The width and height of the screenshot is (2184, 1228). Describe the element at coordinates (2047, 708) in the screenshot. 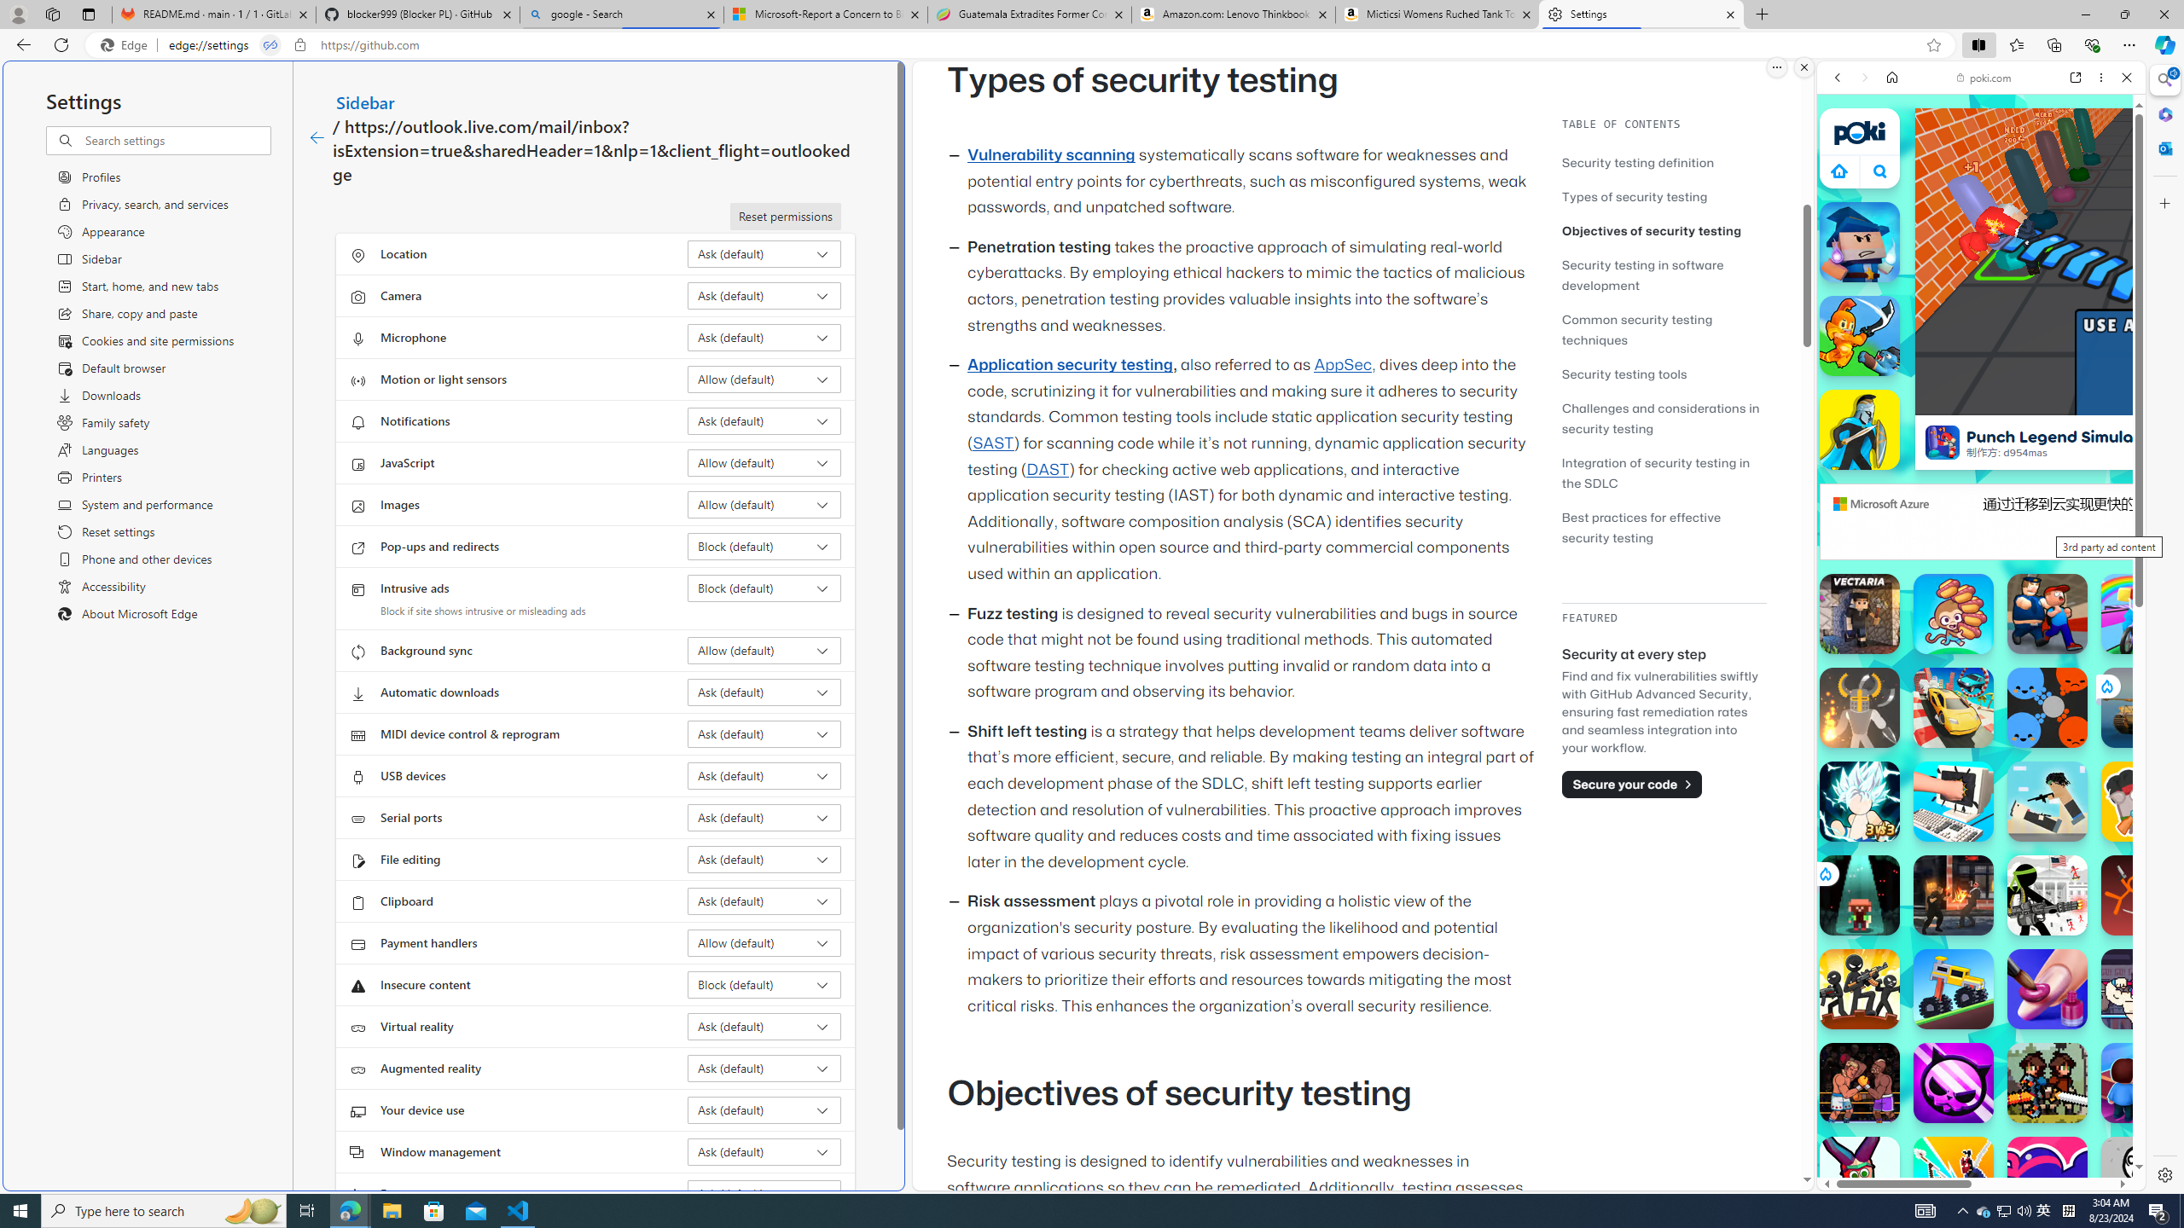

I see `MicroWars MicroWars` at that location.